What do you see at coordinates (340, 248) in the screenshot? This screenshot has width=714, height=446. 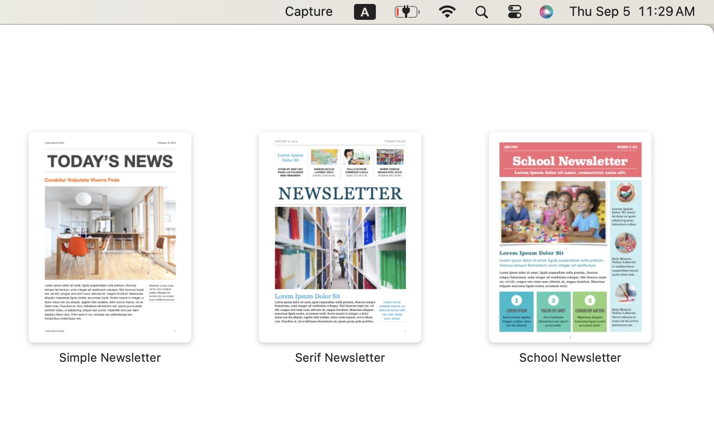 I see `‎⁨Serif Newsletter⁩` at bounding box center [340, 248].